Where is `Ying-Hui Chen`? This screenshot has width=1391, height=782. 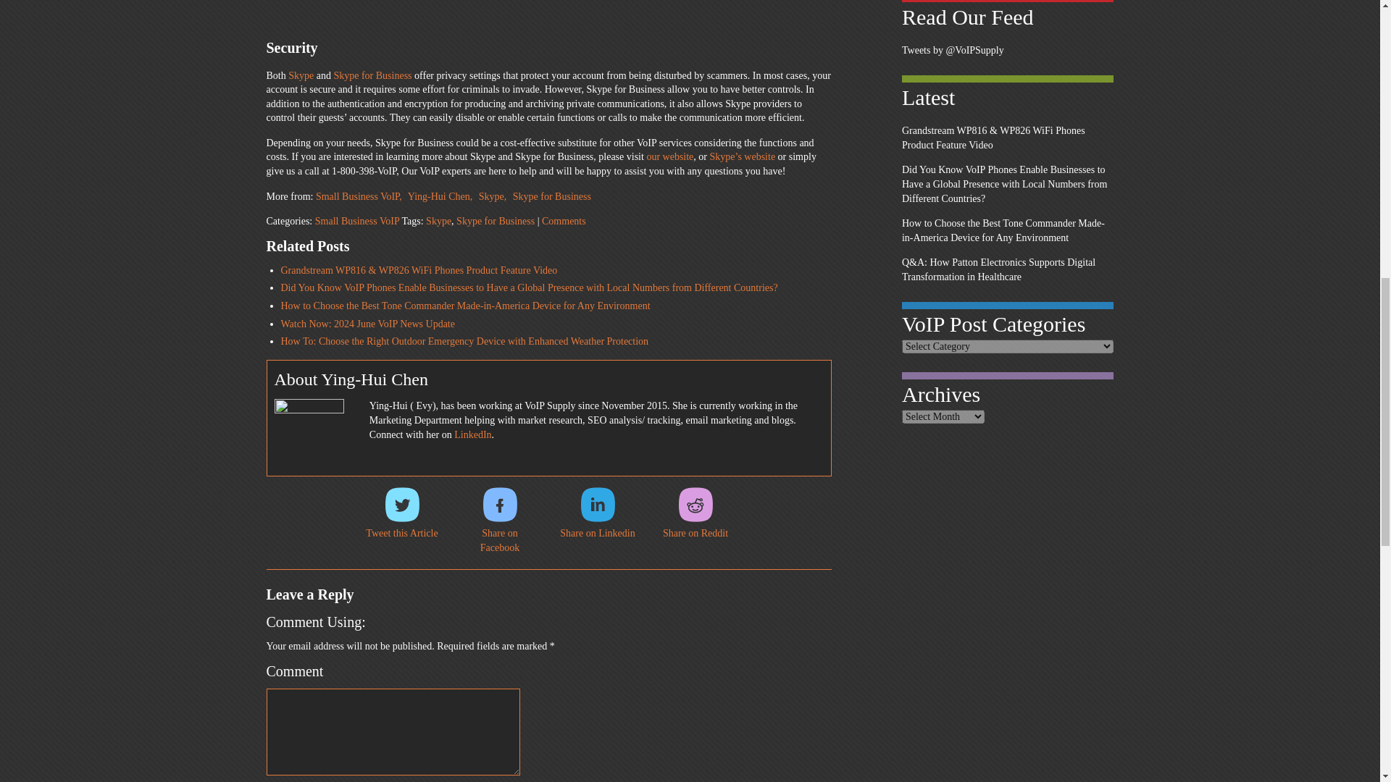 Ying-Hui Chen is located at coordinates (441, 195).